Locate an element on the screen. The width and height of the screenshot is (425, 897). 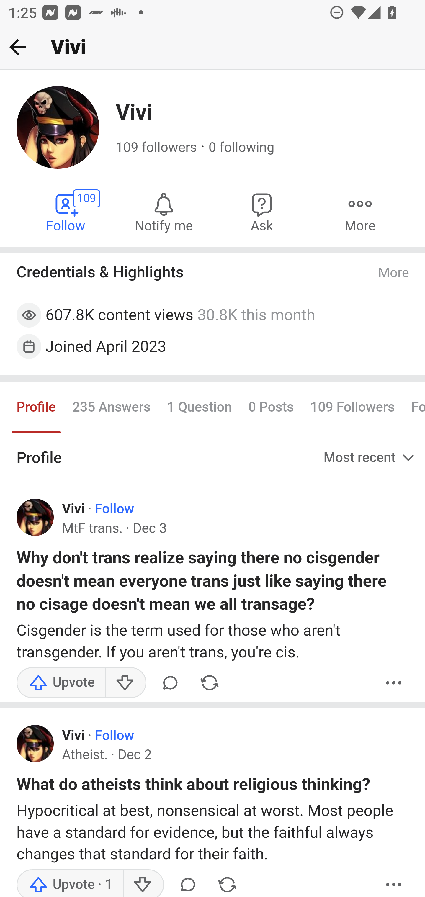
Share is located at coordinates (210, 682).